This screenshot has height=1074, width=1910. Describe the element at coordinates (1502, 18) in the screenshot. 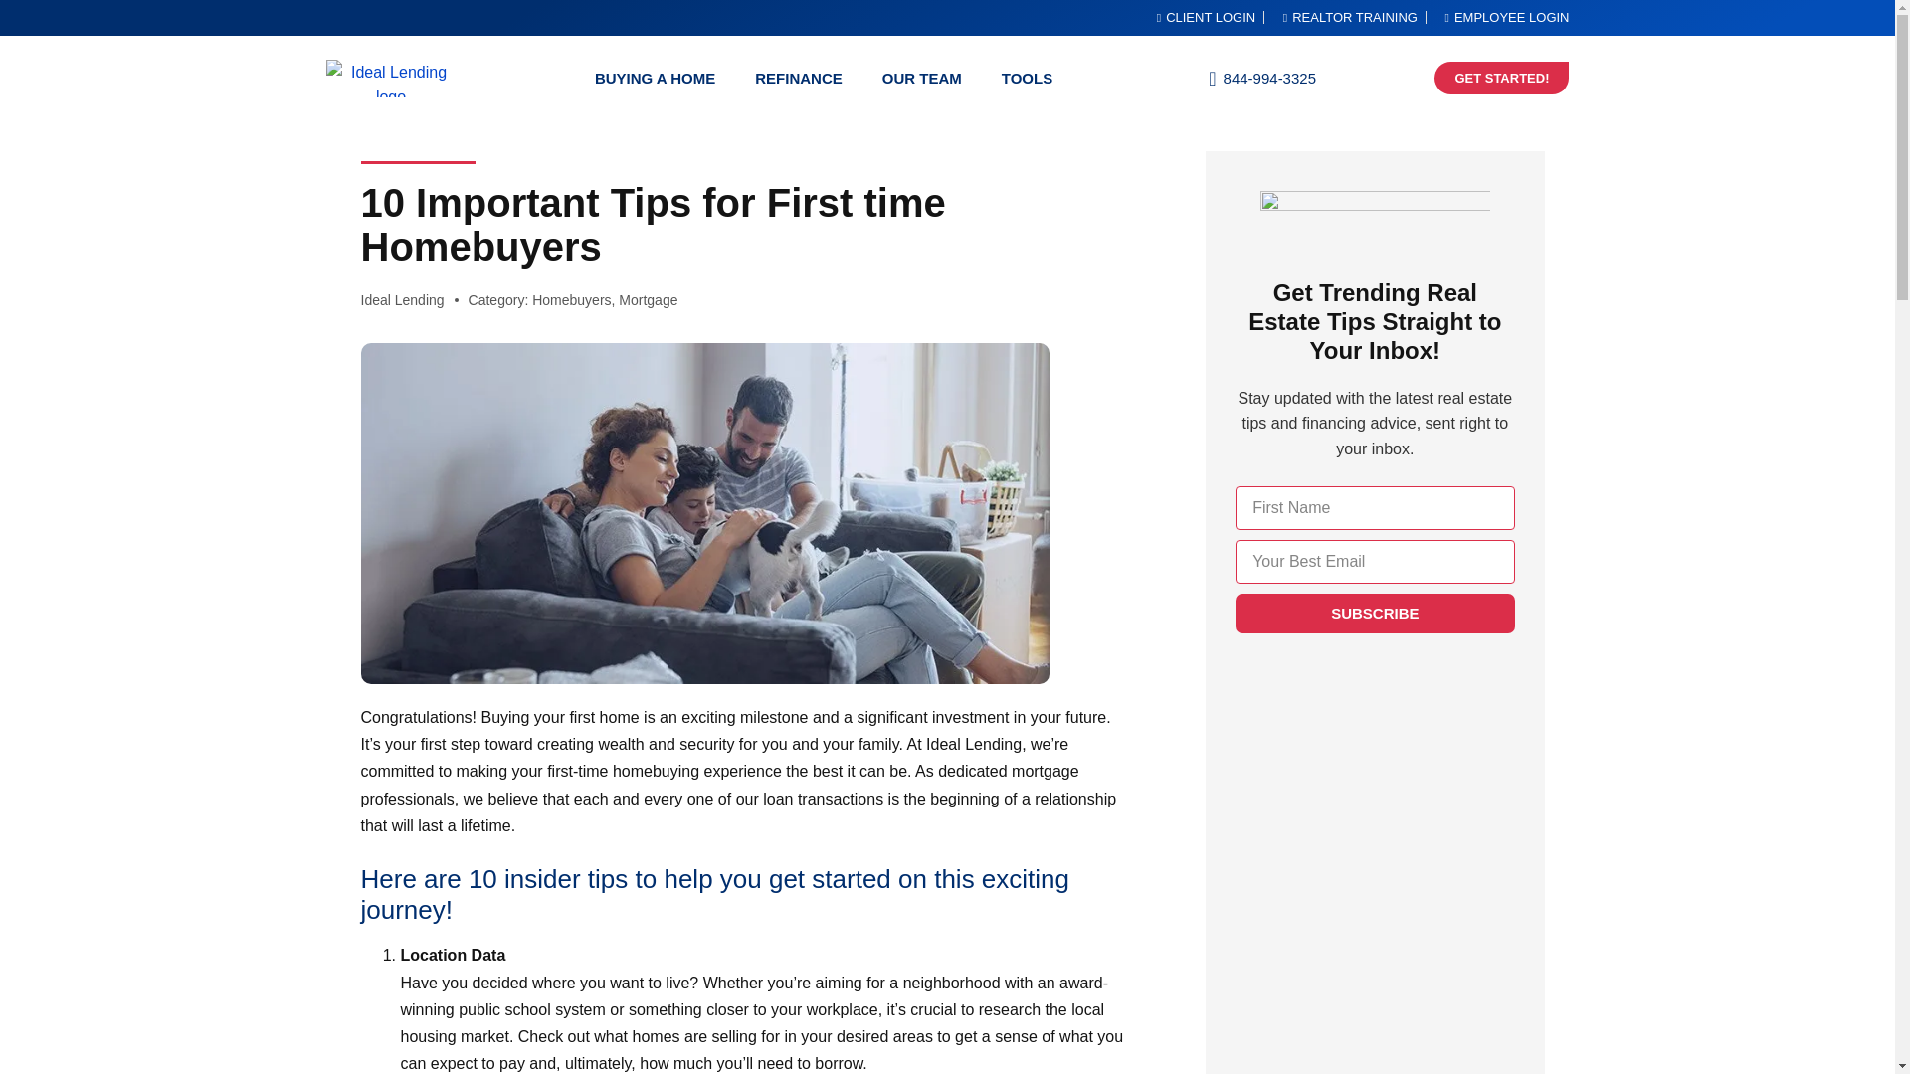

I see `EMPLOYEE LOGIN` at that location.